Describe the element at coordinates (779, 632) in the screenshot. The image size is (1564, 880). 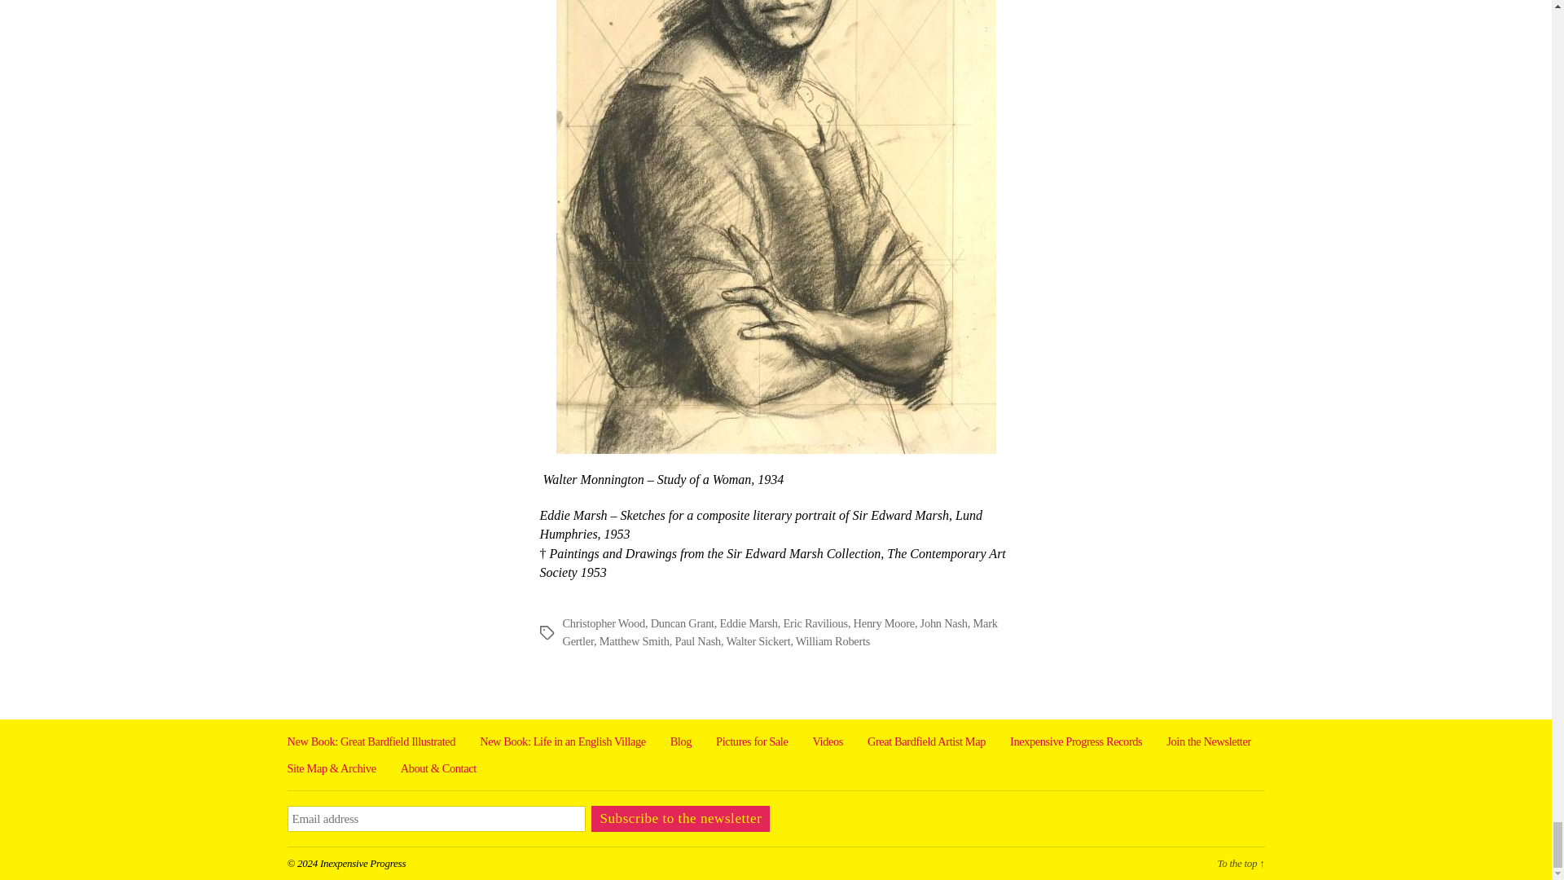
I see `Mark Gertler` at that location.